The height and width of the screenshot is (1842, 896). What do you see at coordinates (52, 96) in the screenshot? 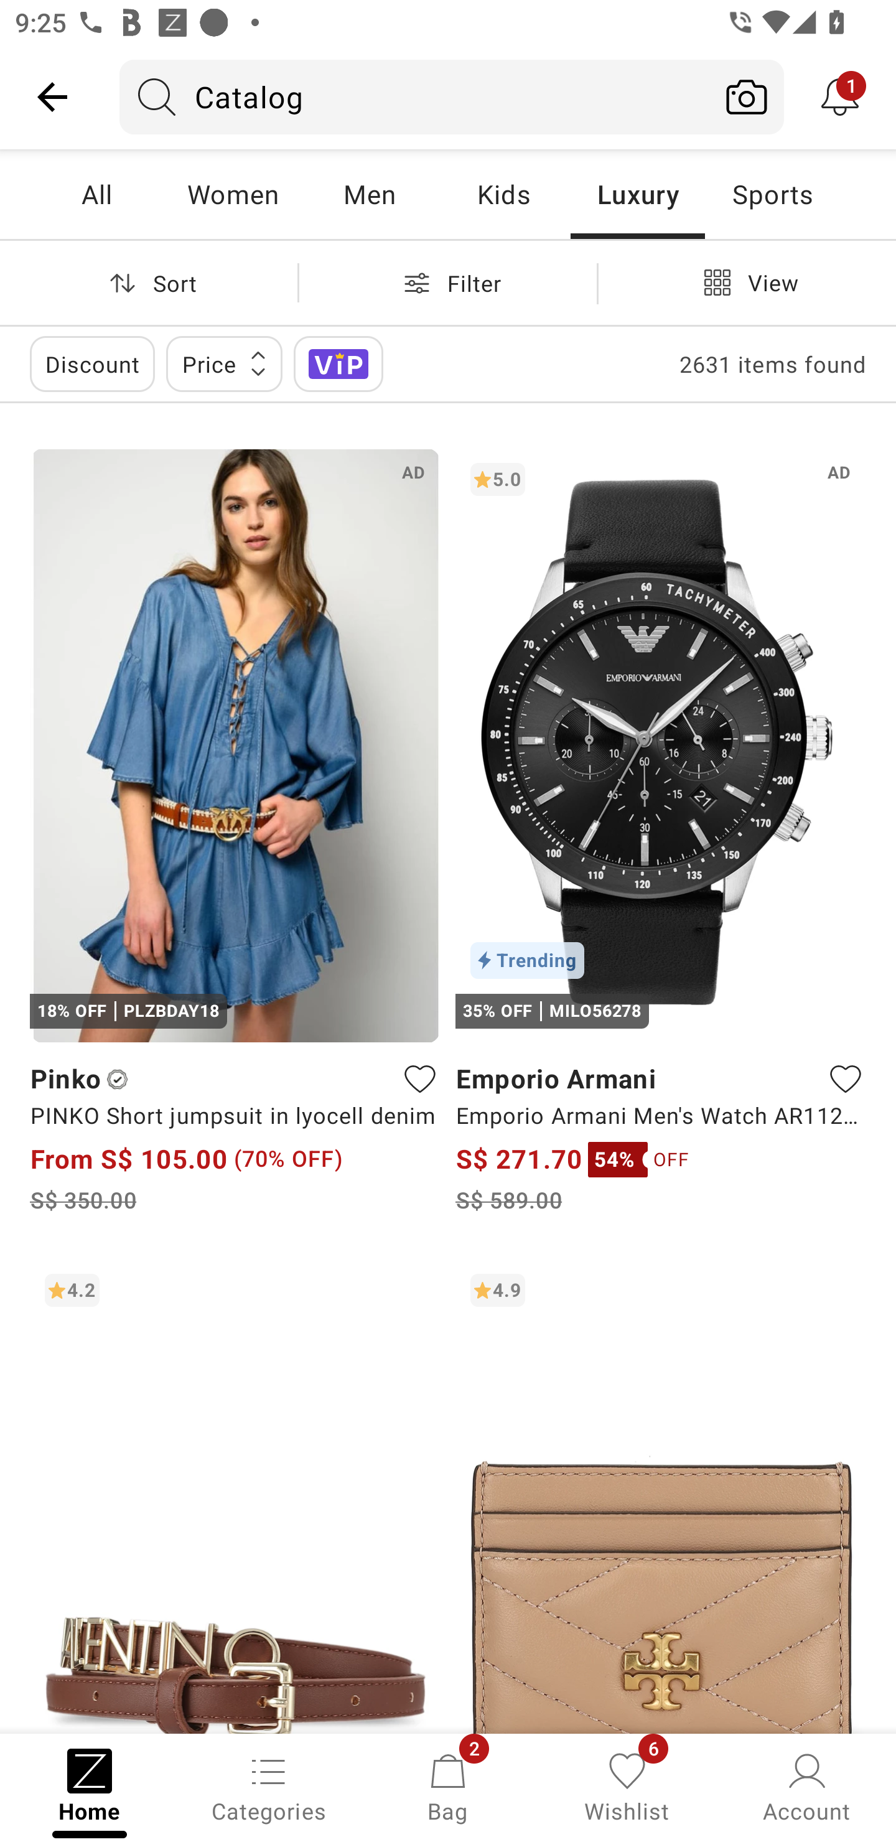
I see `Navigate up` at bounding box center [52, 96].